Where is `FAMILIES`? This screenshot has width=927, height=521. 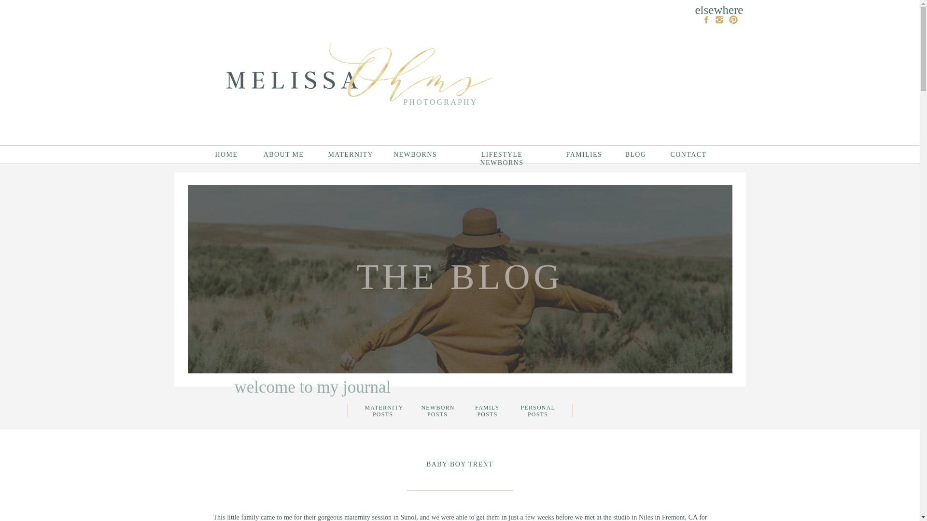
FAMILIES is located at coordinates (583, 154).